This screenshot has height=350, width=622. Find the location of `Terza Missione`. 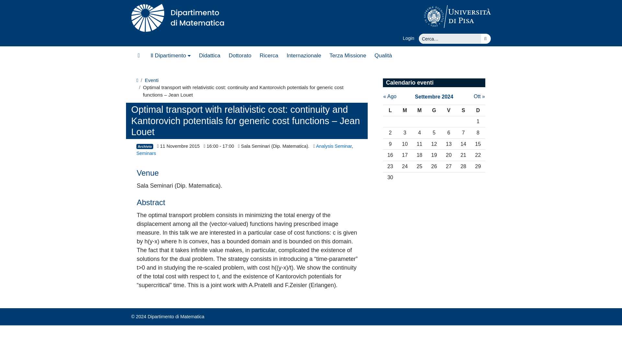

Terza Missione is located at coordinates (348, 56).